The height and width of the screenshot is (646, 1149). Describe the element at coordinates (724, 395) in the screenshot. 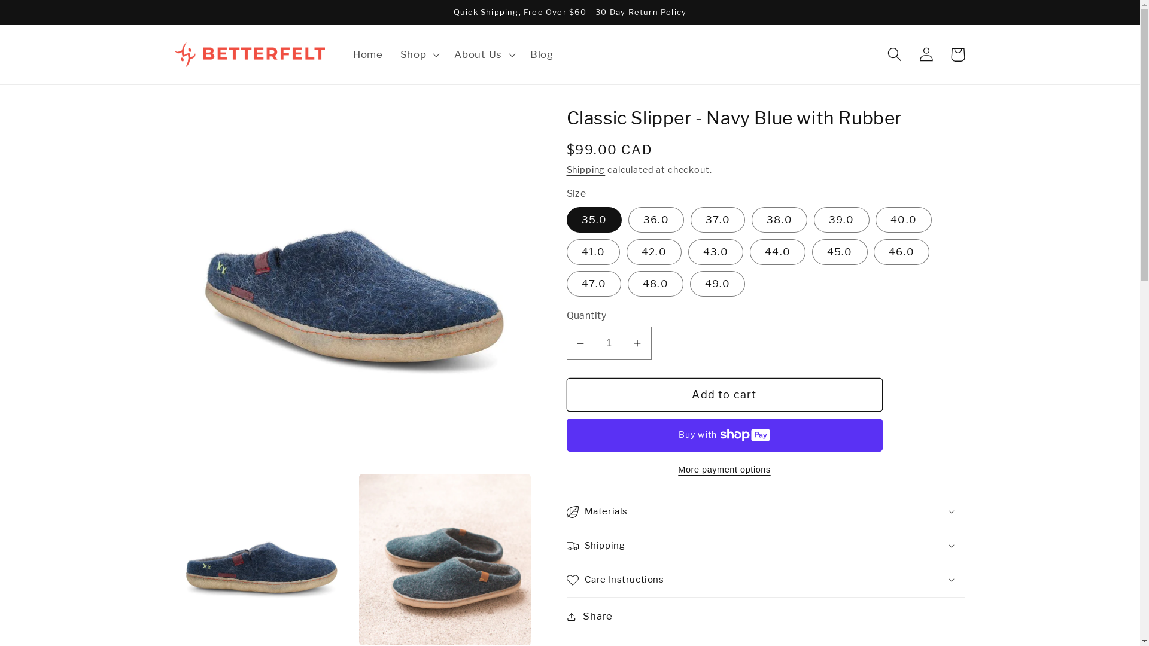

I see `Add to cart` at that location.